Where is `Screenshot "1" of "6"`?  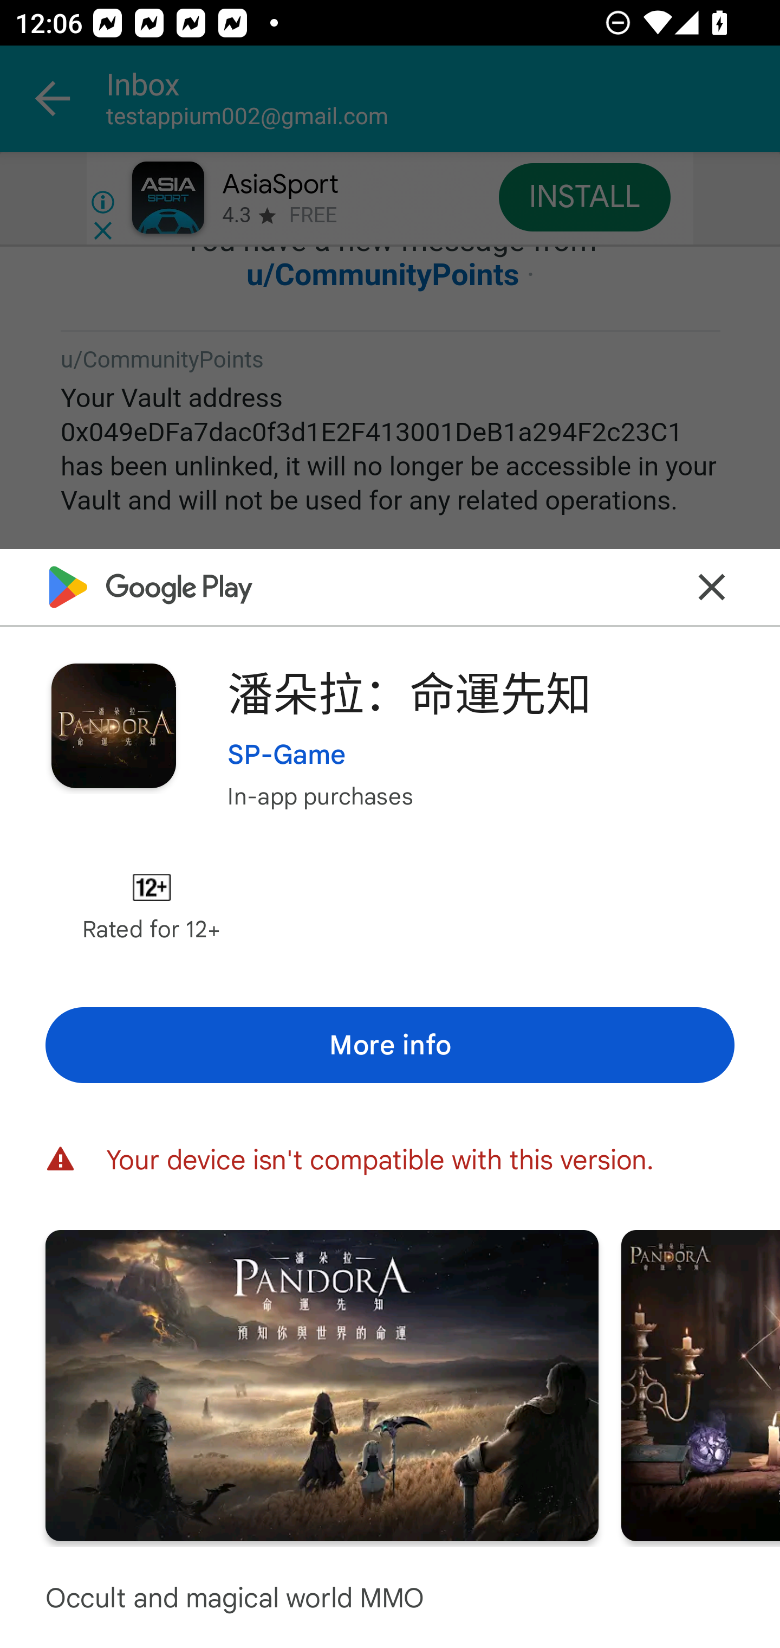
Screenshot "1" of "6" is located at coordinates (322, 1385).